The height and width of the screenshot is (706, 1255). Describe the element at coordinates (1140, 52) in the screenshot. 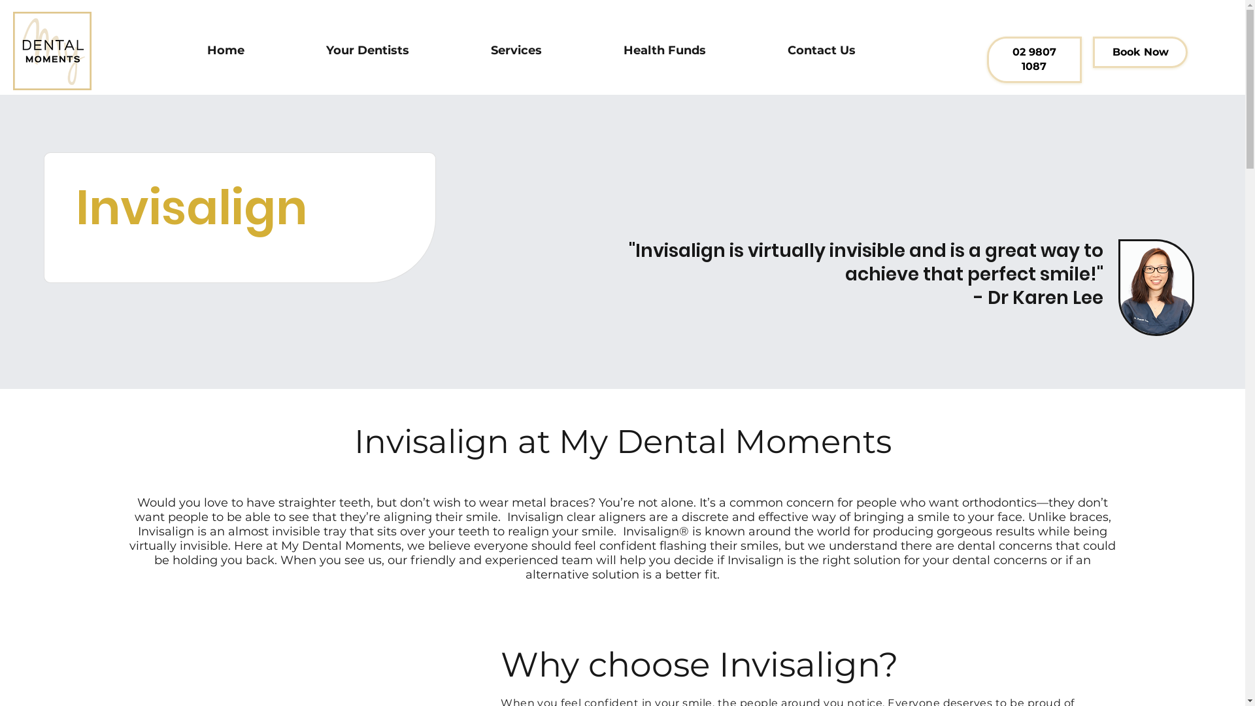

I see `Book Now` at that location.